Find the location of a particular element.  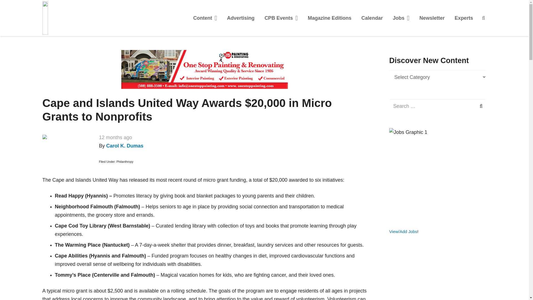

Advertising is located at coordinates (241, 18).